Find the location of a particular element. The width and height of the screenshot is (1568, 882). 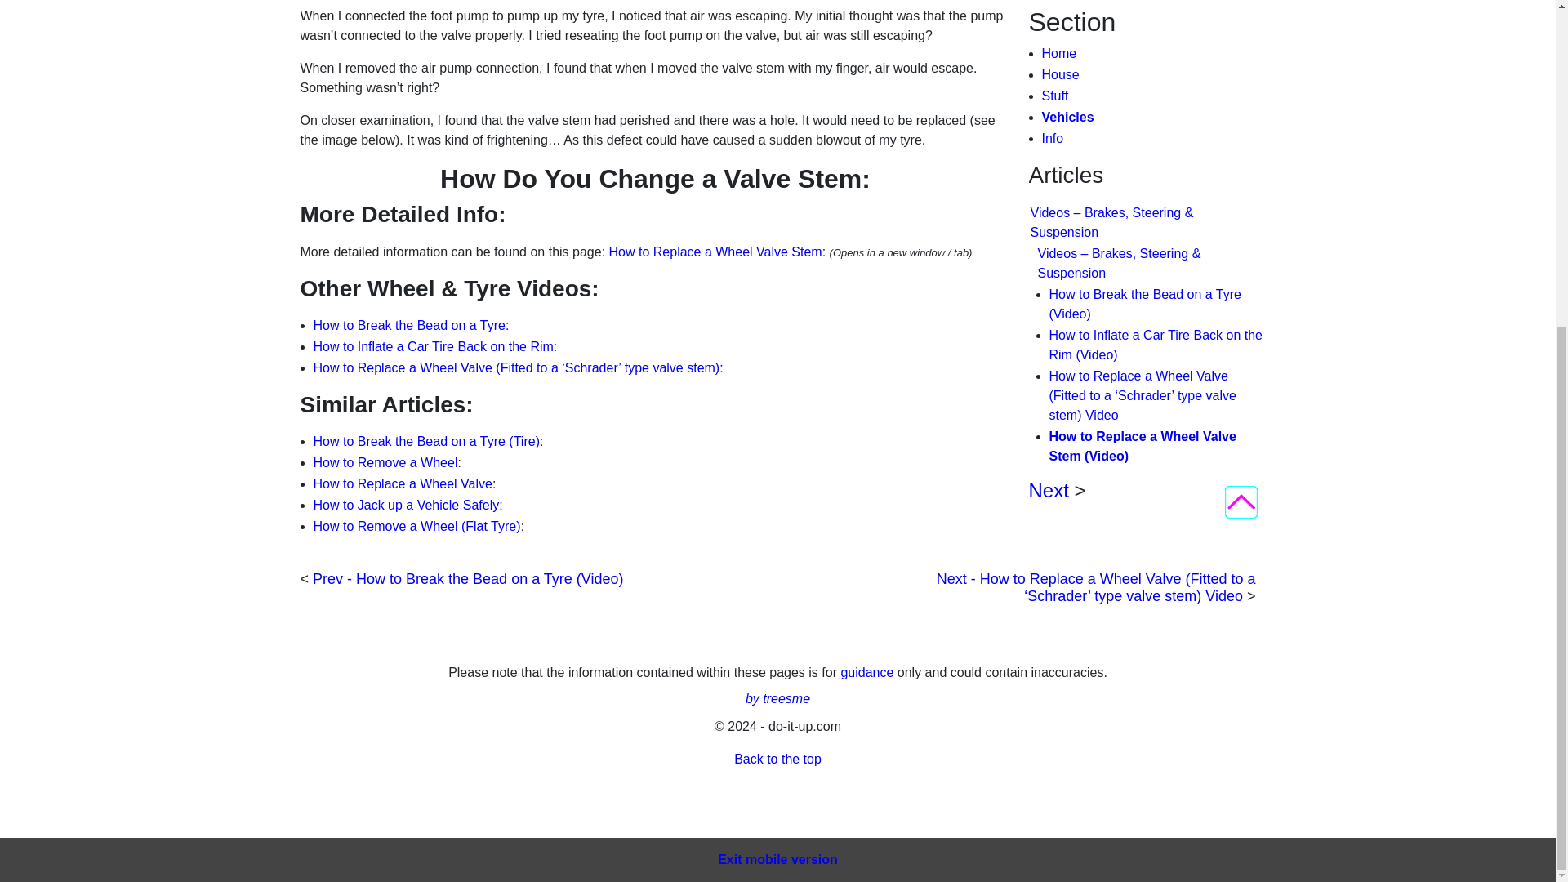

Back to the top is located at coordinates (777, 759).